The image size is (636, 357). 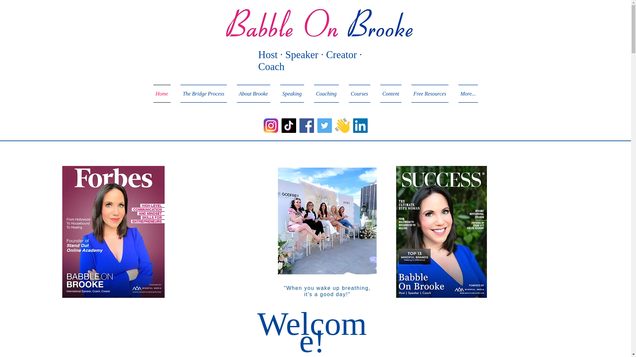 What do you see at coordinates (254, 94) in the screenshot?
I see `About Brooke` at bounding box center [254, 94].